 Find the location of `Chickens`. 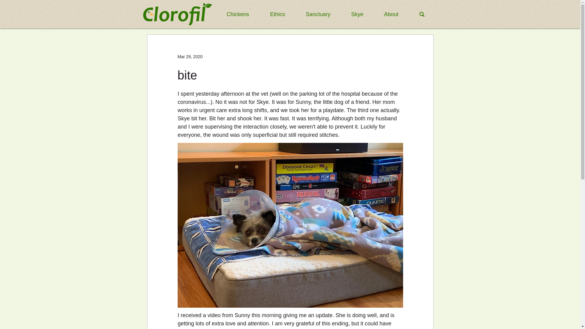

Chickens is located at coordinates (243, 14).